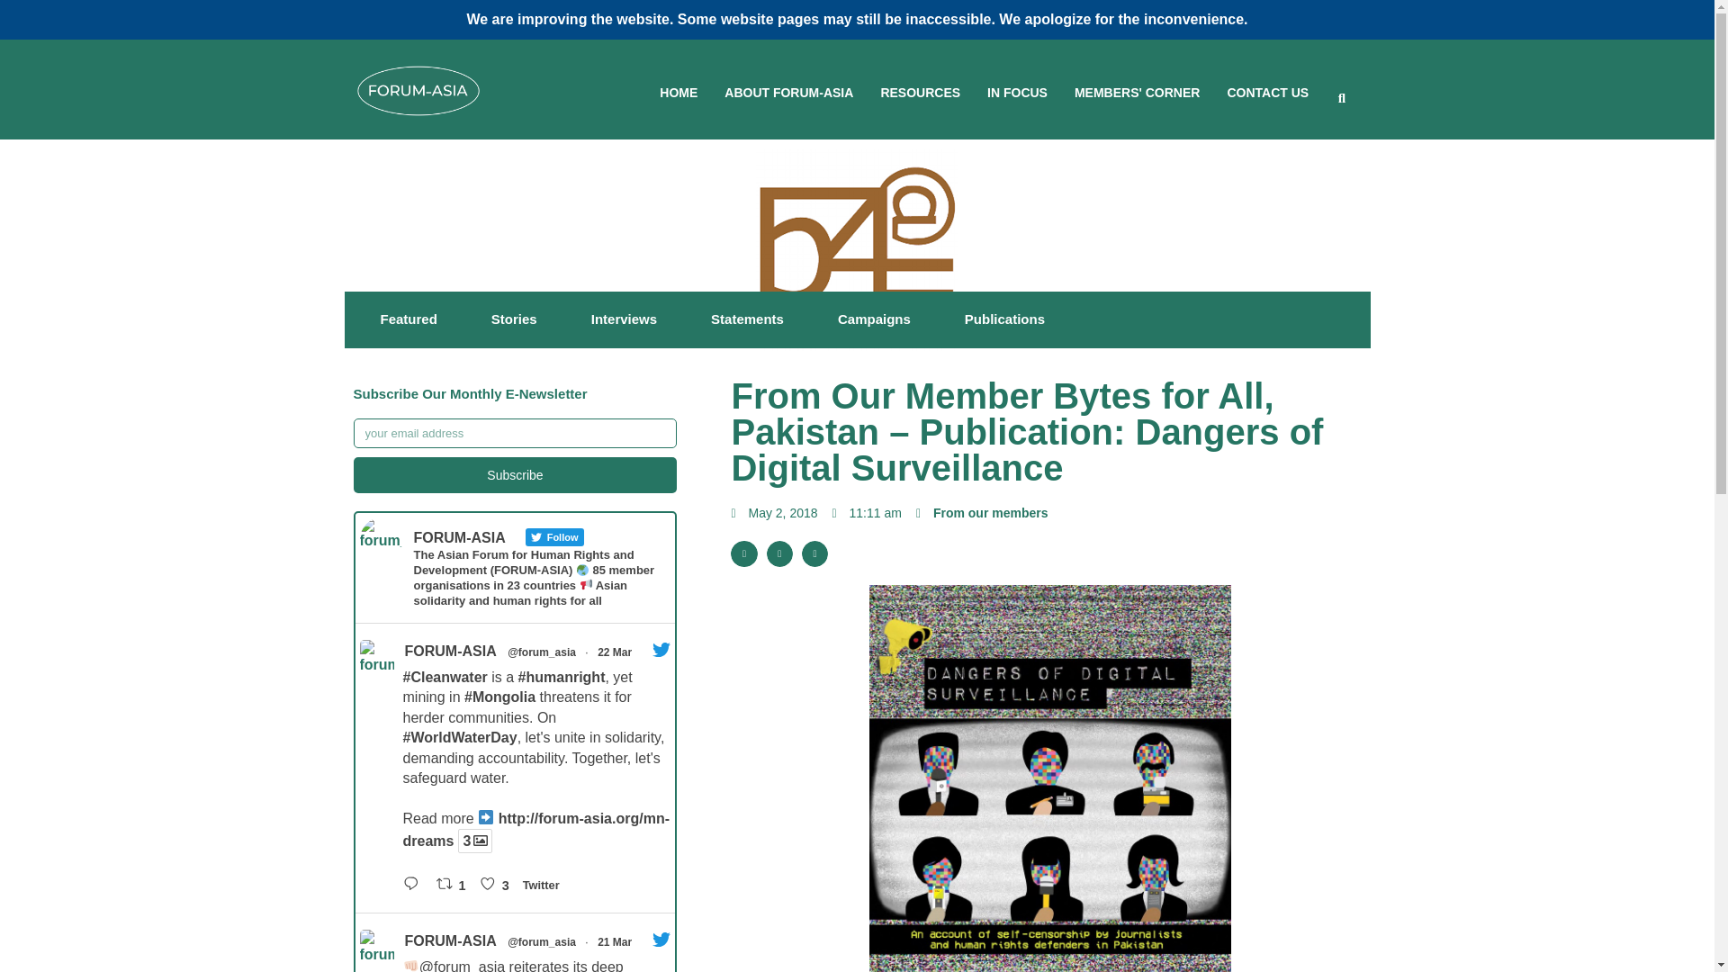  I want to click on HOME, so click(679, 94).